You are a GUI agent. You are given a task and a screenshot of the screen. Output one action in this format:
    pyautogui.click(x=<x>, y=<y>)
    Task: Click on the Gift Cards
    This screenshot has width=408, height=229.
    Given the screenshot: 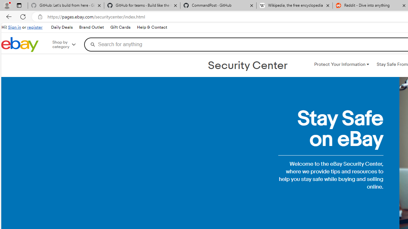 What is the action you would take?
    pyautogui.click(x=120, y=27)
    